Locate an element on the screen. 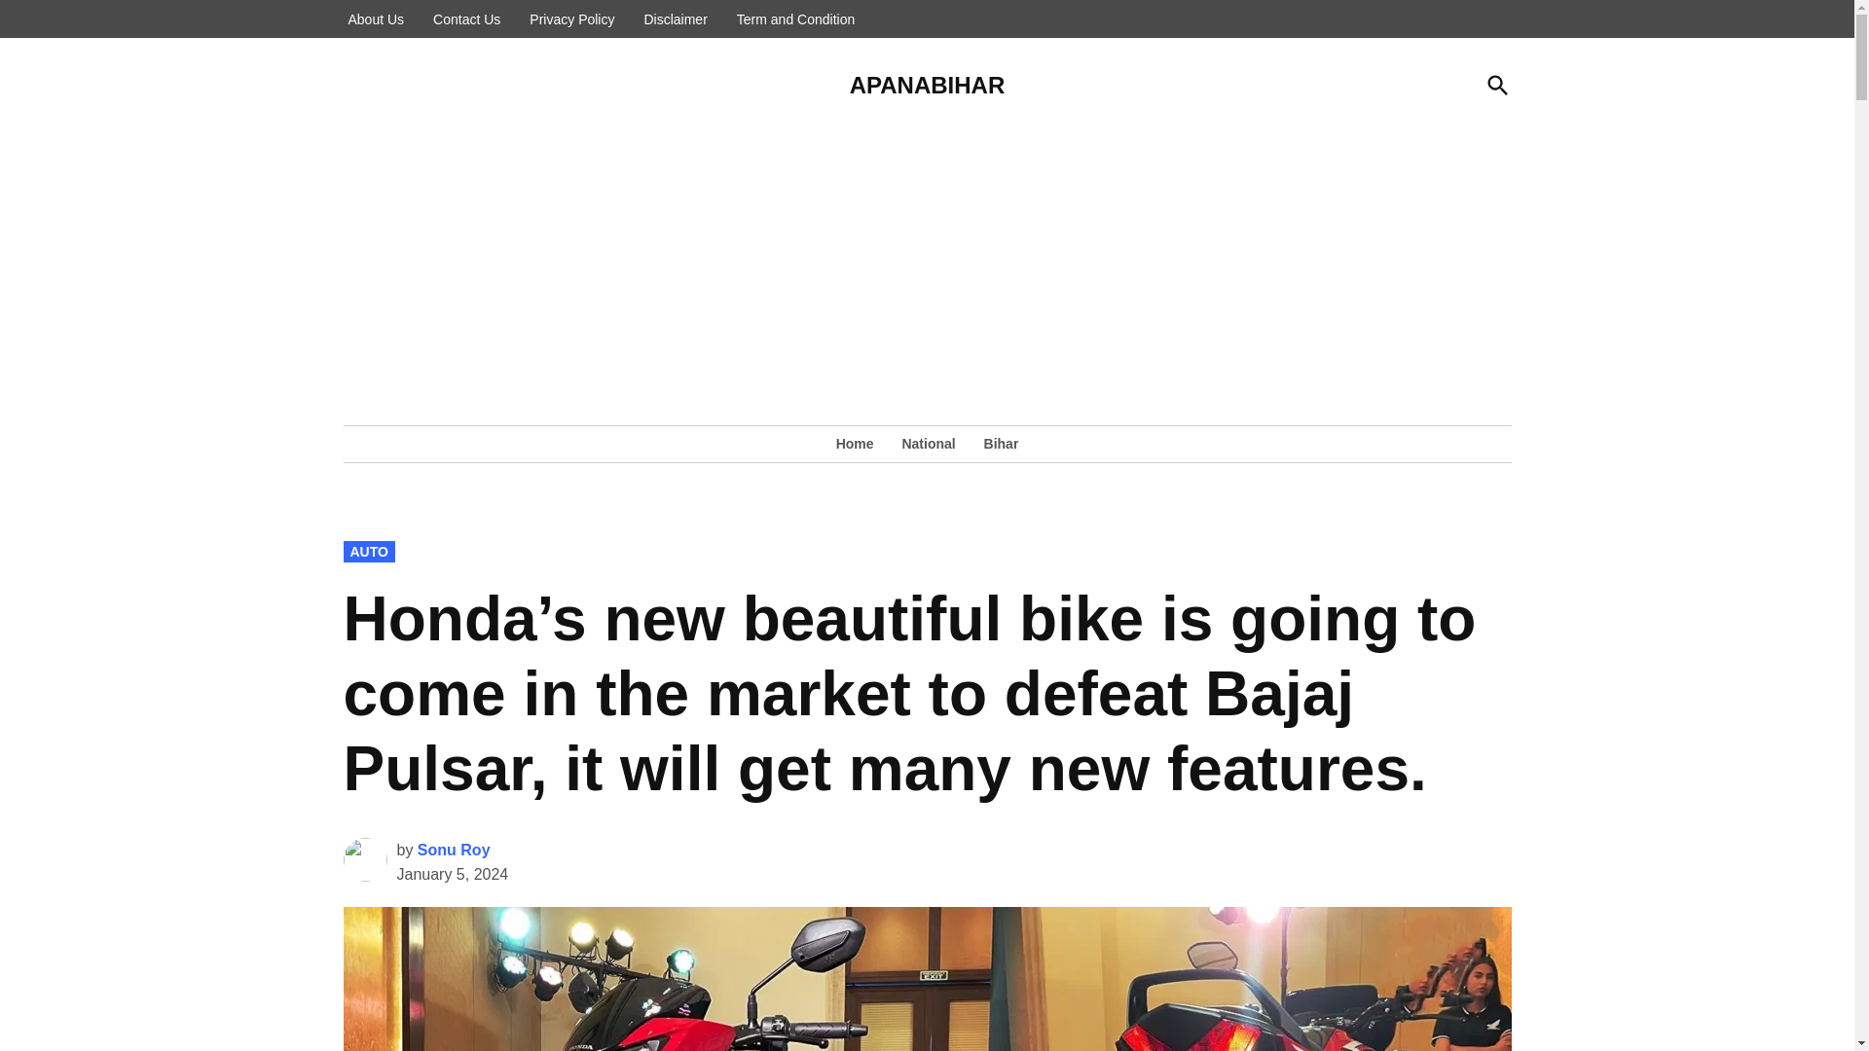 The width and height of the screenshot is (1869, 1051). Privacy Policy is located at coordinates (571, 19).